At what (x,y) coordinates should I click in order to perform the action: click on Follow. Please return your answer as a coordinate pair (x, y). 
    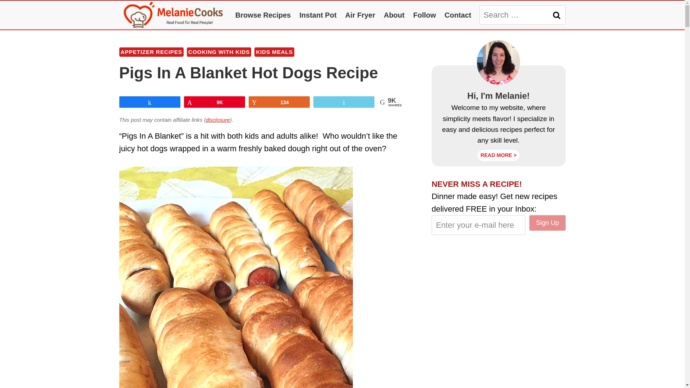
    Looking at the image, I should click on (424, 15).